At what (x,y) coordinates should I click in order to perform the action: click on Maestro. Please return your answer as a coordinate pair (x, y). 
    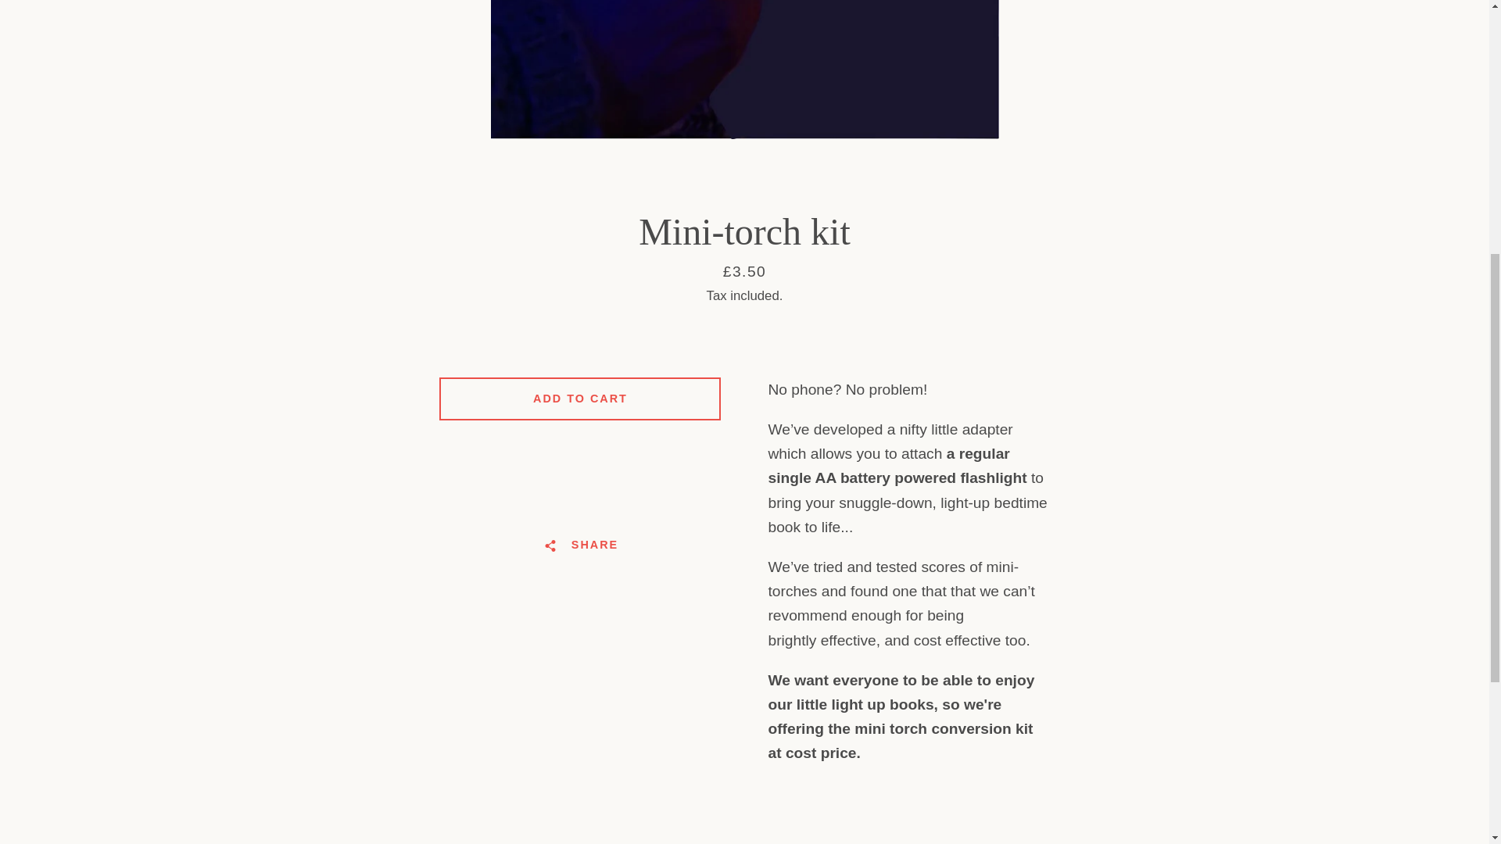
    Looking at the image, I should click on (1090, 299).